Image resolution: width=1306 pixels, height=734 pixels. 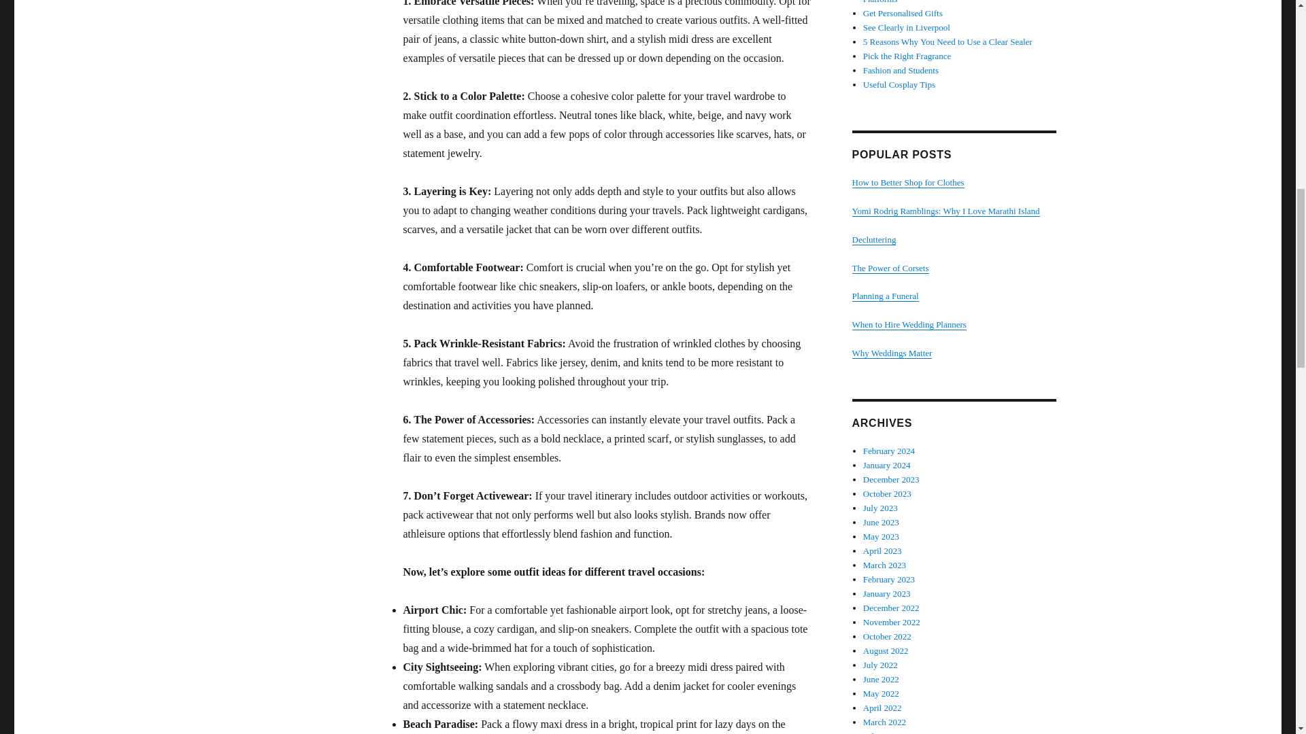 What do you see at coordinates (890, 266) in the screenshot?
I see `The Power of Corsets` at bounding box center [890, 266].